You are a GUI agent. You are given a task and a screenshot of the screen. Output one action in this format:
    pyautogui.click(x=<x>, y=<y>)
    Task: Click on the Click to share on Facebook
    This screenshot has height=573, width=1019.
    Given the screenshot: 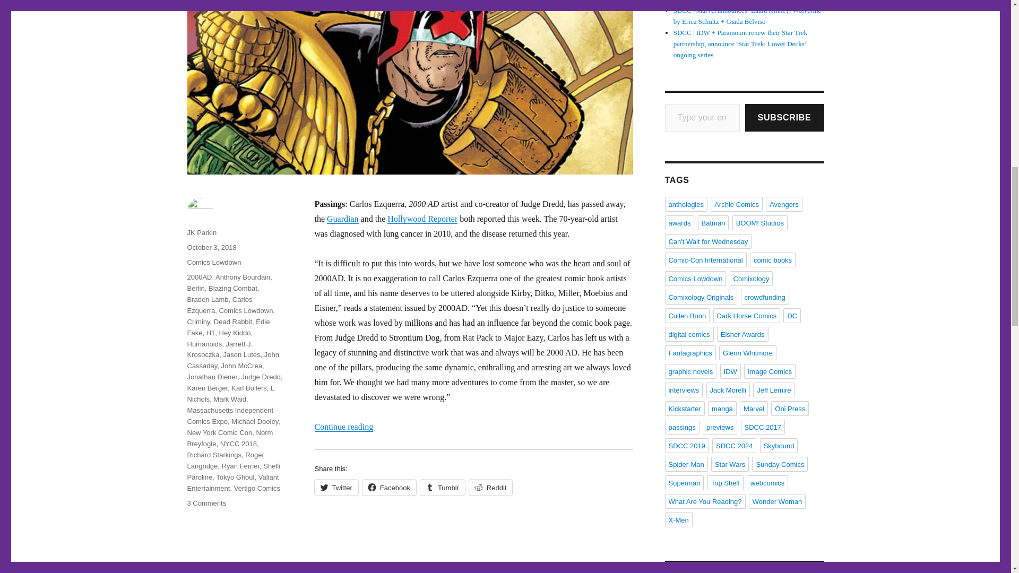 What is the action you would take?
    pyautogui.click(x=389, y=487)
    